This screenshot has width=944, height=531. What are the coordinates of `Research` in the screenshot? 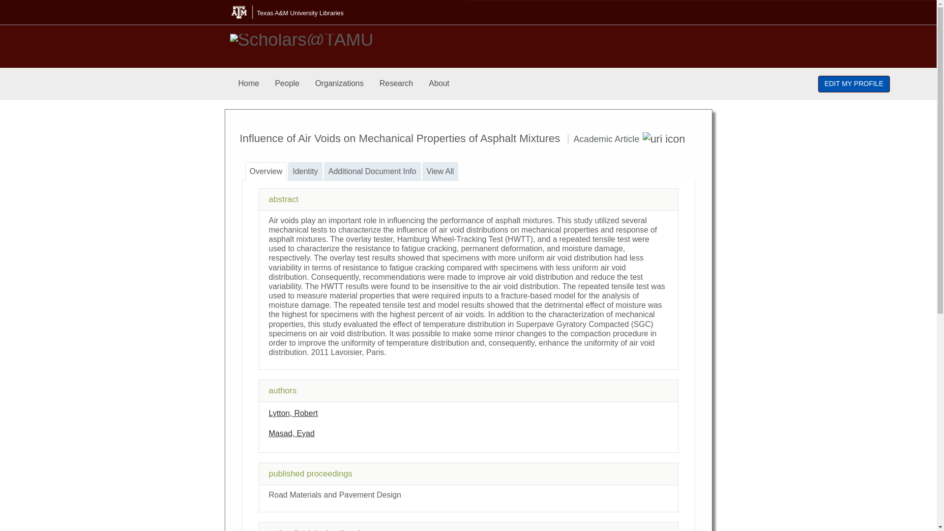 It's located at (396, 84).